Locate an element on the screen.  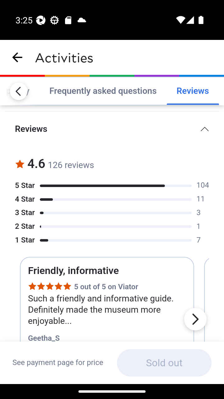
Reviews is located at coordinates (112, 129).